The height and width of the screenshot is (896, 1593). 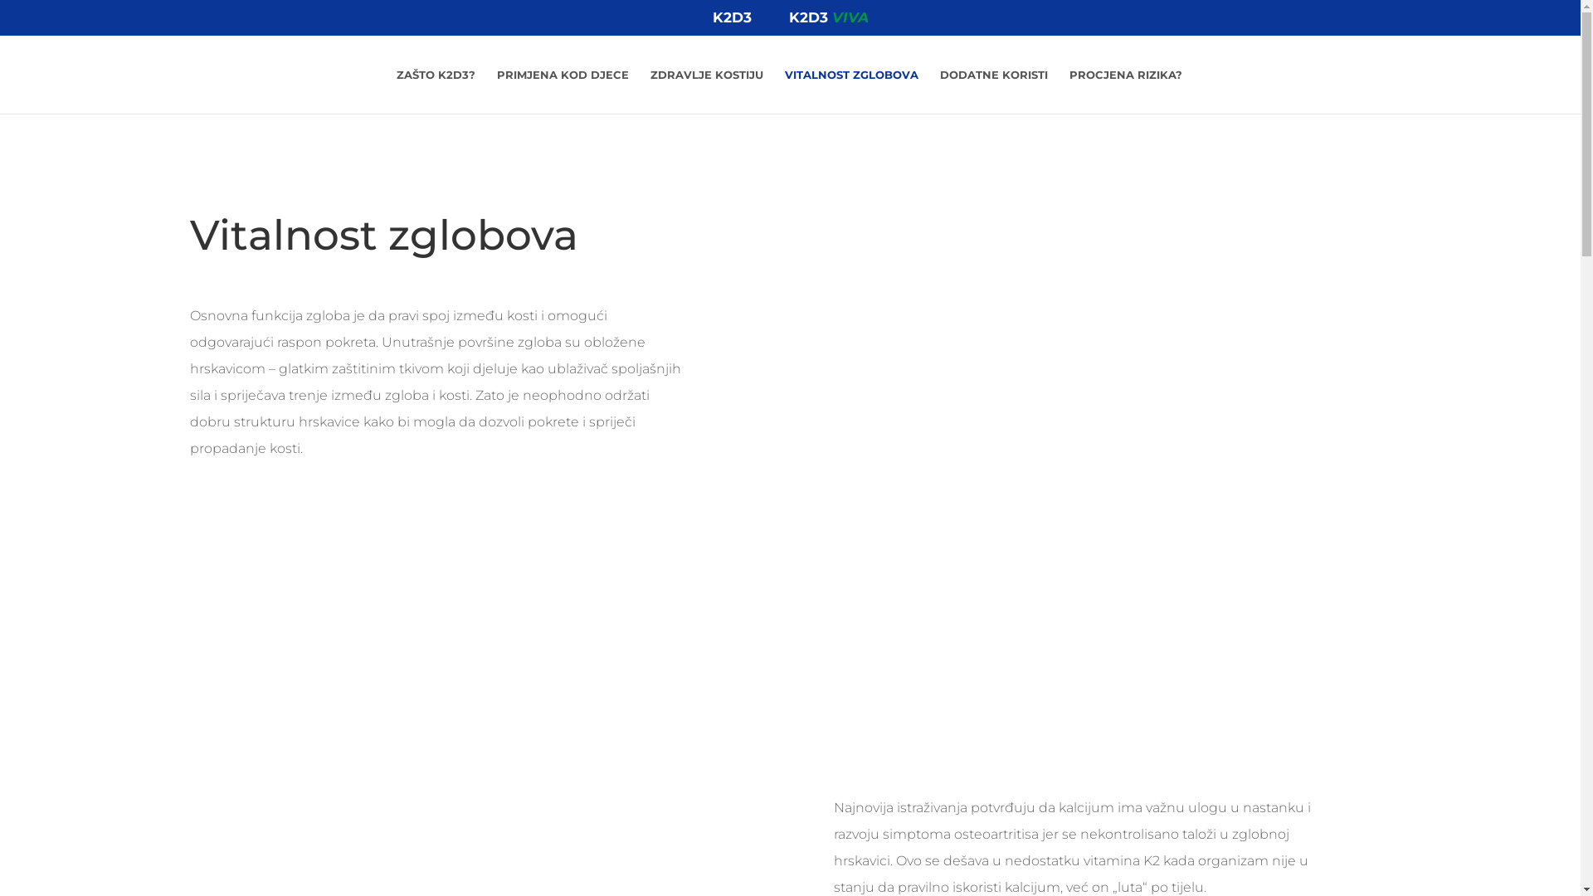 What do you see at coordinates (732, 23) in the screenshot?
I see `K2D3` at bounding box center [732, 23].